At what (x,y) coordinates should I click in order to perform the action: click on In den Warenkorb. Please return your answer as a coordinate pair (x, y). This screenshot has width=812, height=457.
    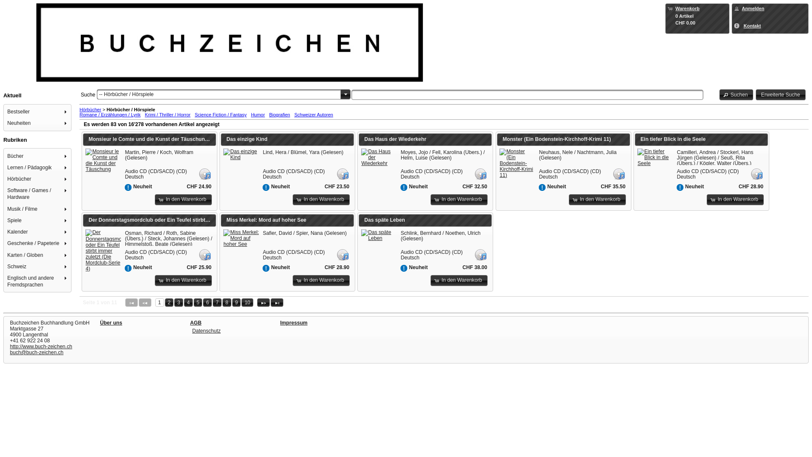
    Looking at the image, I should click on (459, 200).